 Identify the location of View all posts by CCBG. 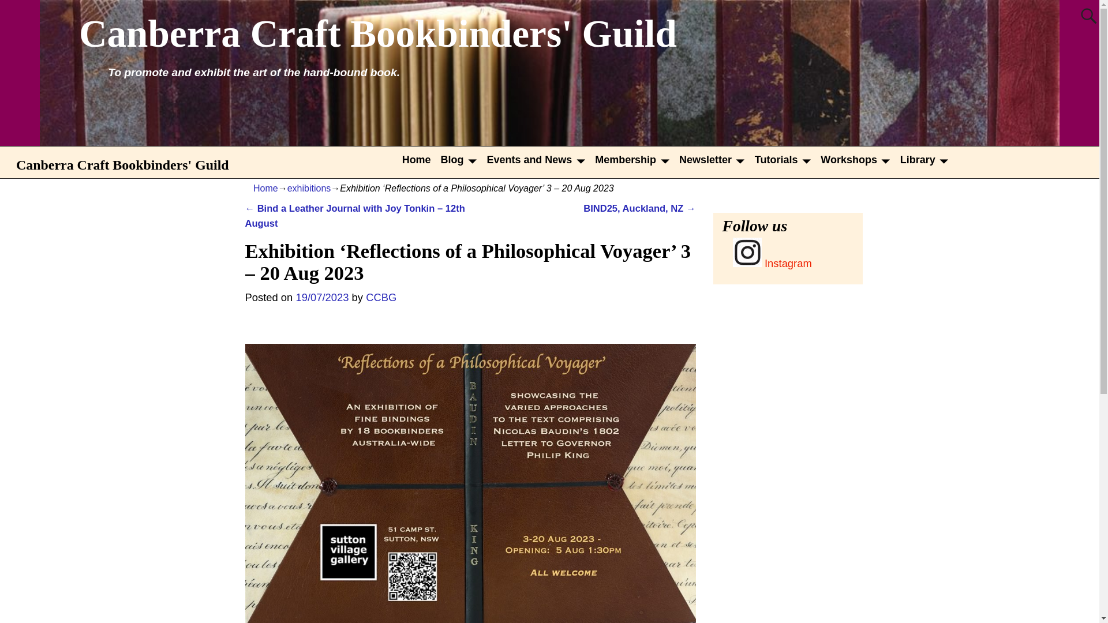
(381, 297).